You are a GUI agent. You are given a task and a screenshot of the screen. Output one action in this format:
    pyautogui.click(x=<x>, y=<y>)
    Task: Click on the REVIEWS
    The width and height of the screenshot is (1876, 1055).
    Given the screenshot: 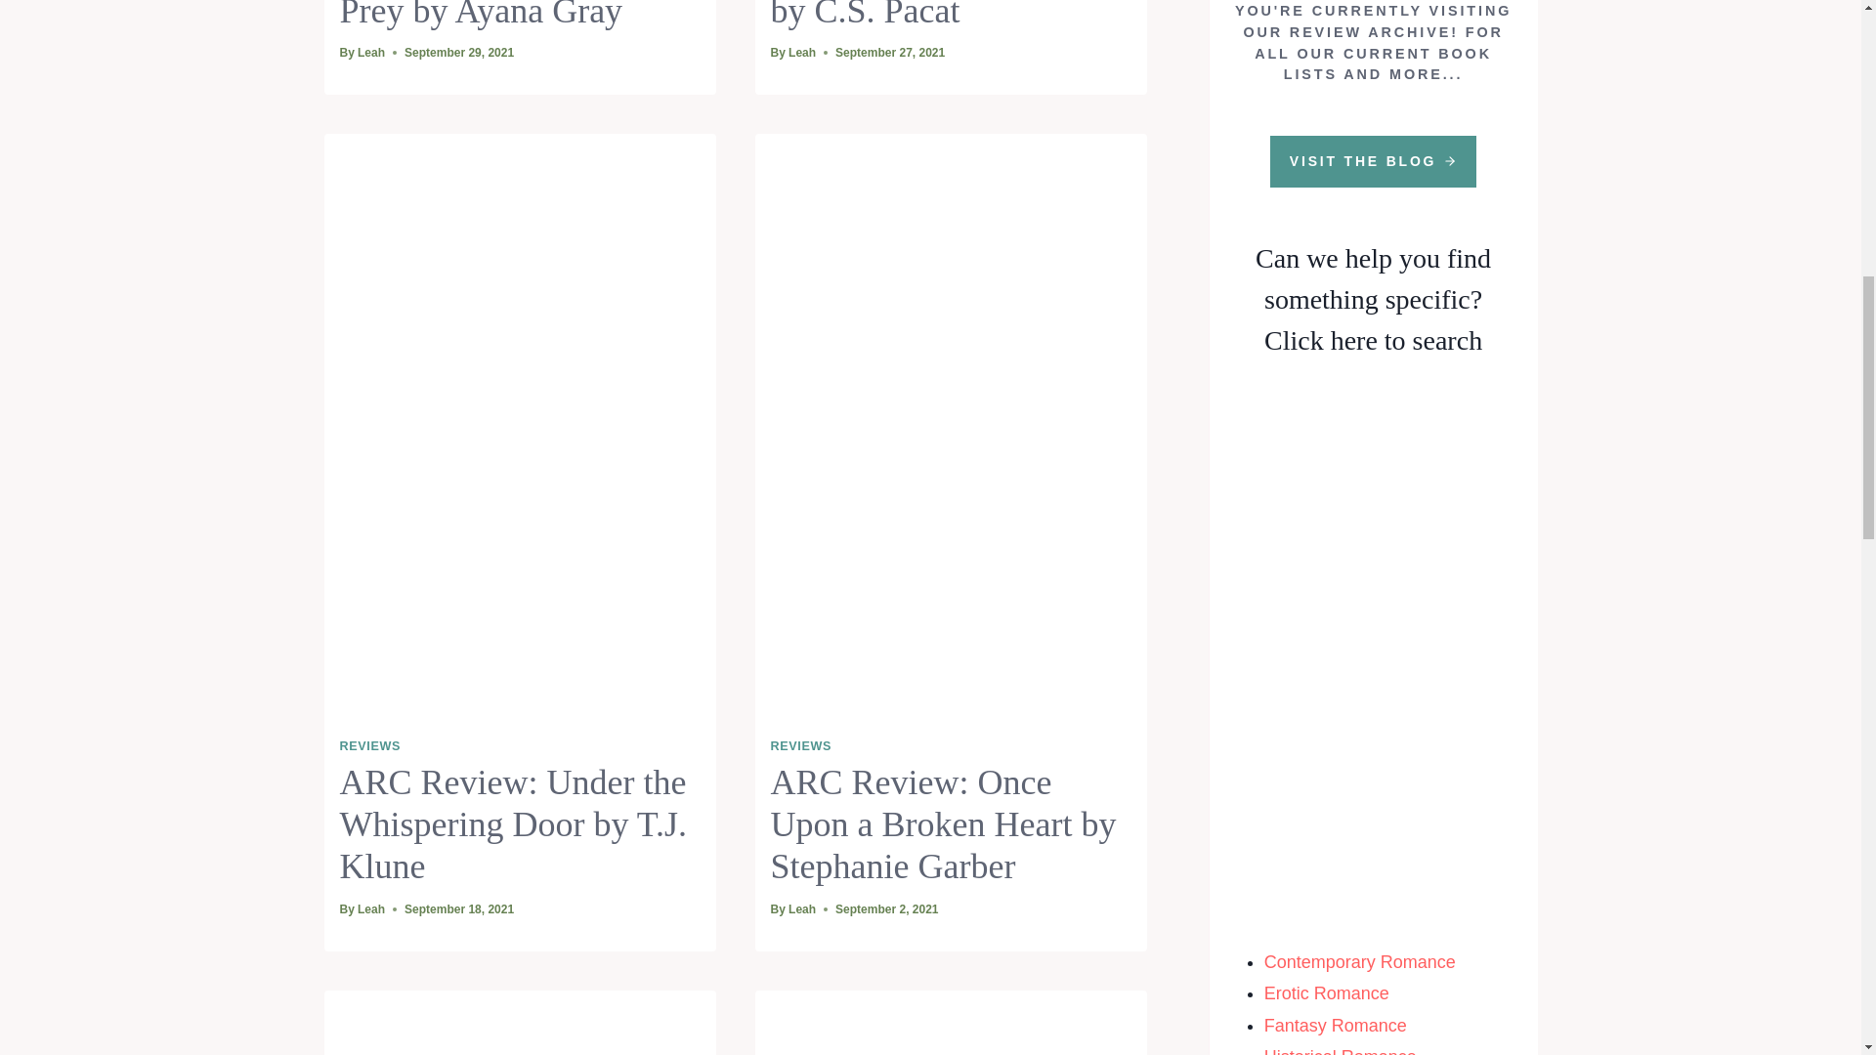 What is the action you would take?
    pyautogui.click(x=369, y=746)
    